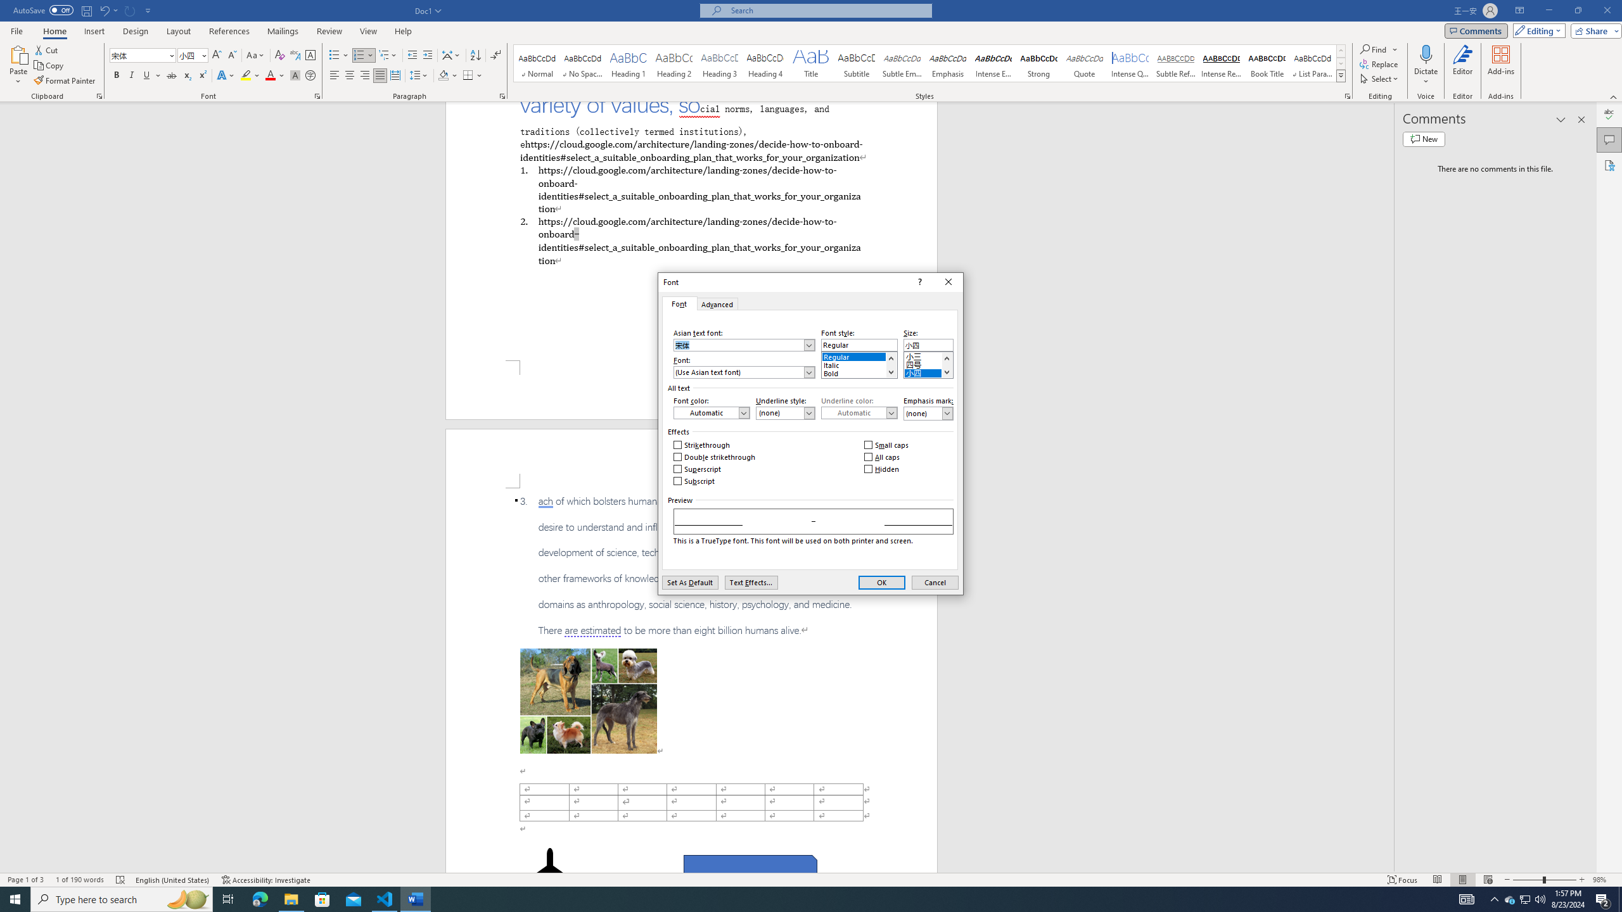 Image resolution: width=1622 pixels, height=912 pixels. I want to click on Zoom, so click(1545, 880).